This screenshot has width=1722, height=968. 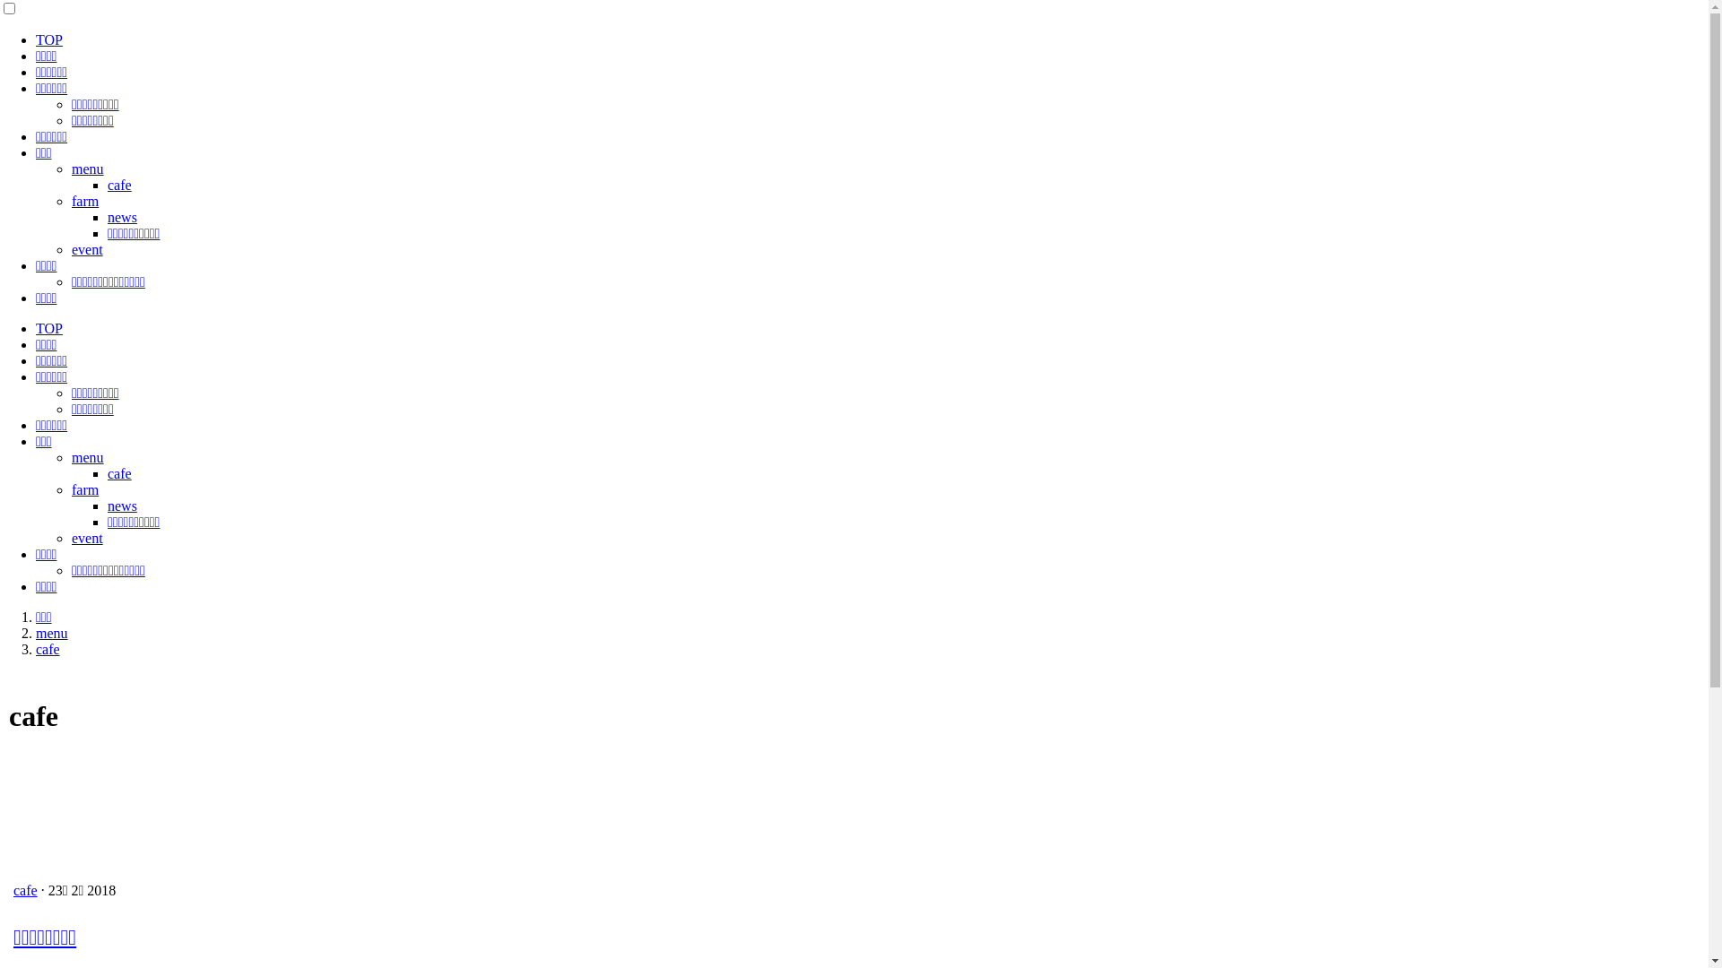 I want to click on cafe, so click(x=120, y=185).